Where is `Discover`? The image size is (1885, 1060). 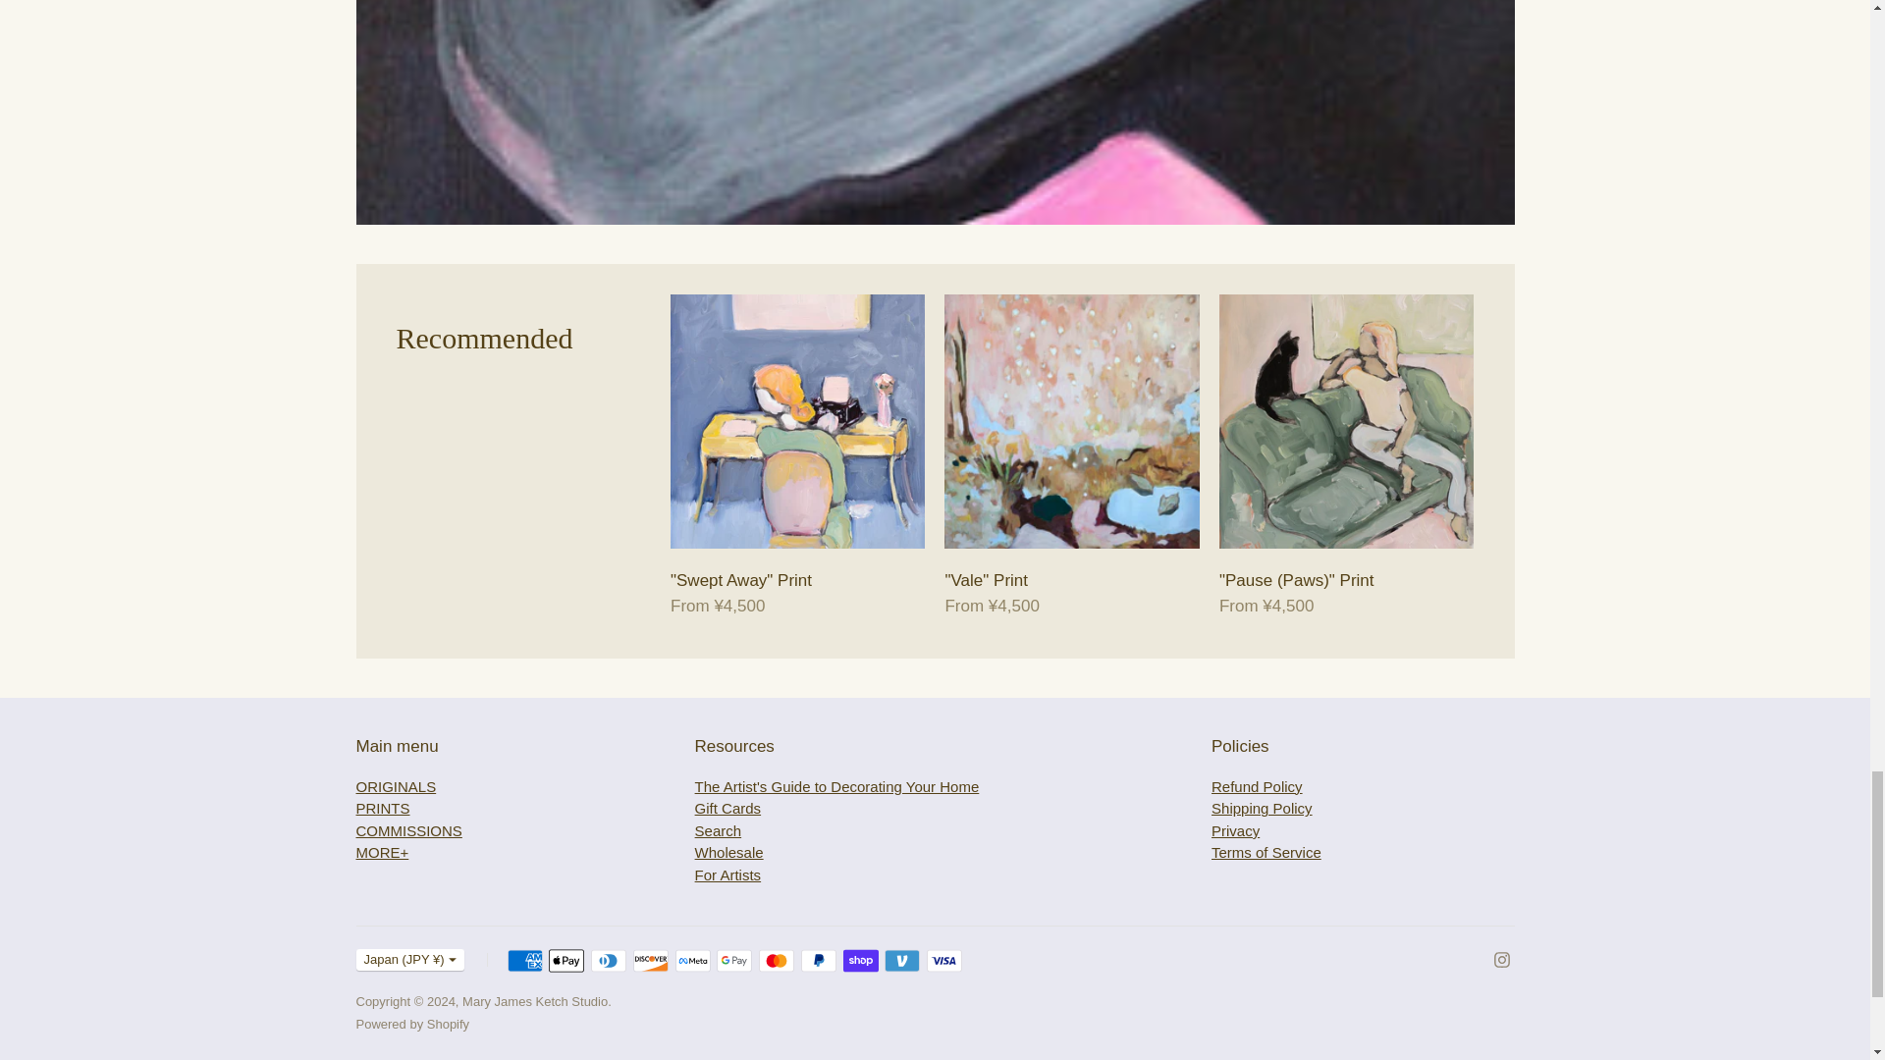
Discover is located at coordinates (651, 960).